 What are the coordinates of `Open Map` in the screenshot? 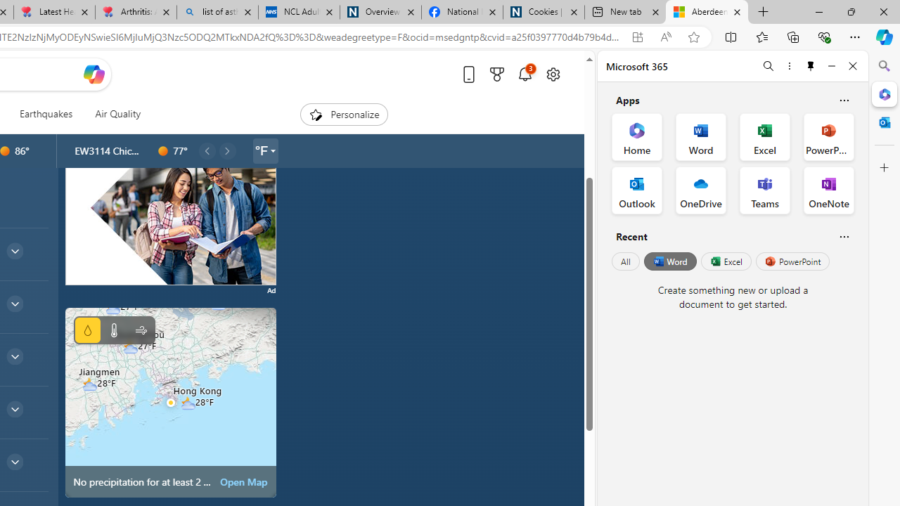 It's located at (244, 482).